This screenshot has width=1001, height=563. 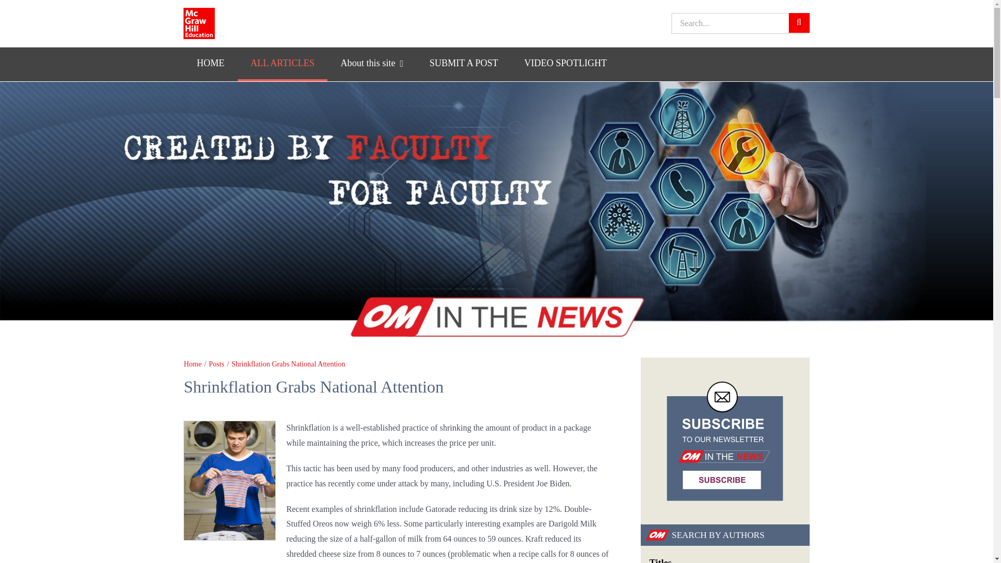 What do you see at coordinates (464, 64) in the screenshot?
I see `SUBMIT A POST` at bounding box center [464, 64].